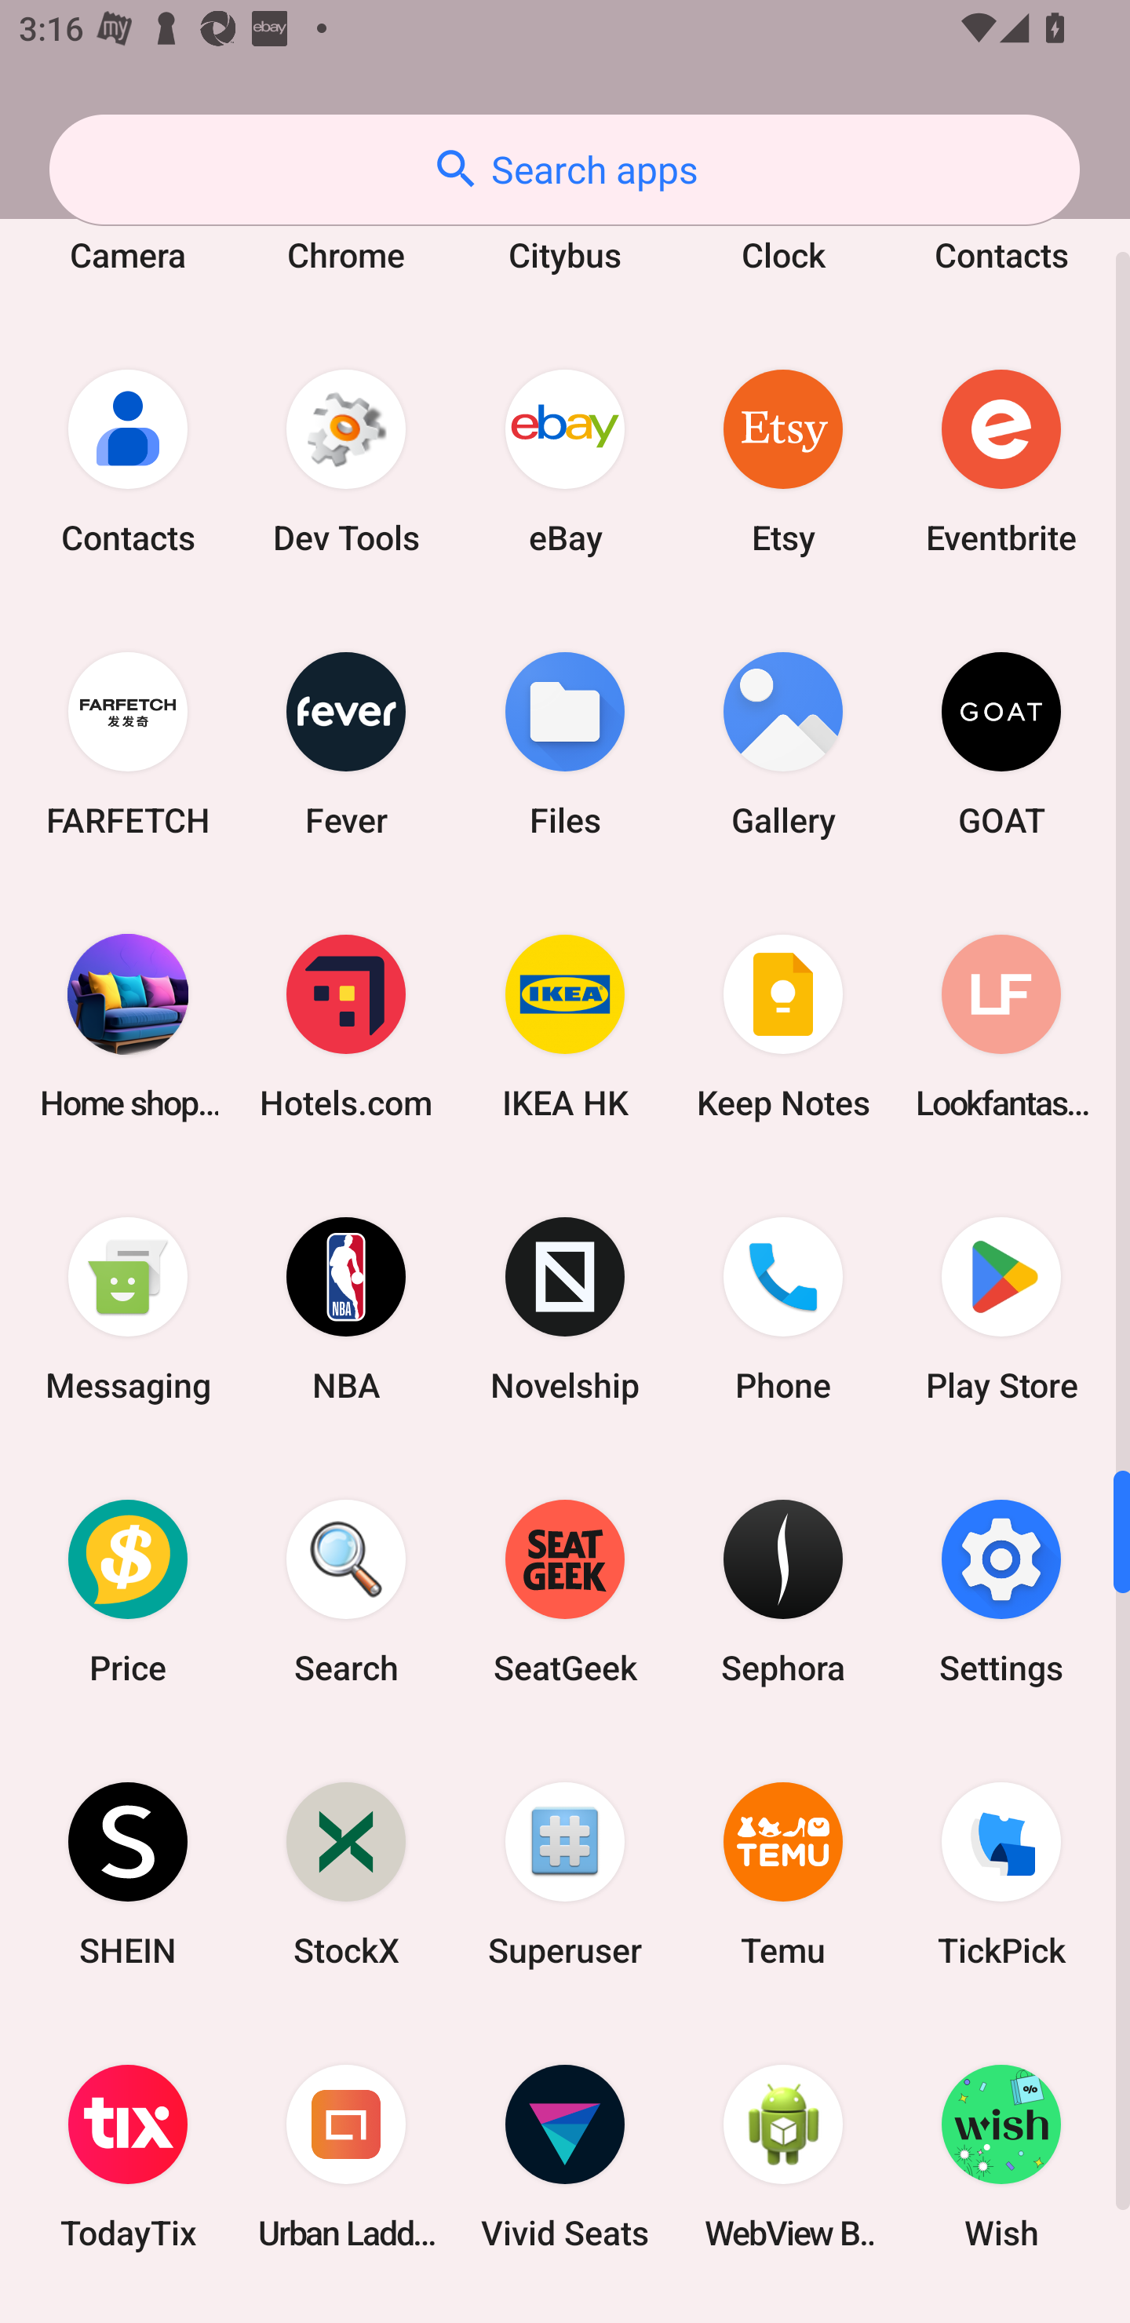  What do you see at coordinates (1001, 1874) in the screenshot?
I see `TickPick` at bounding box center [1001, 1874].